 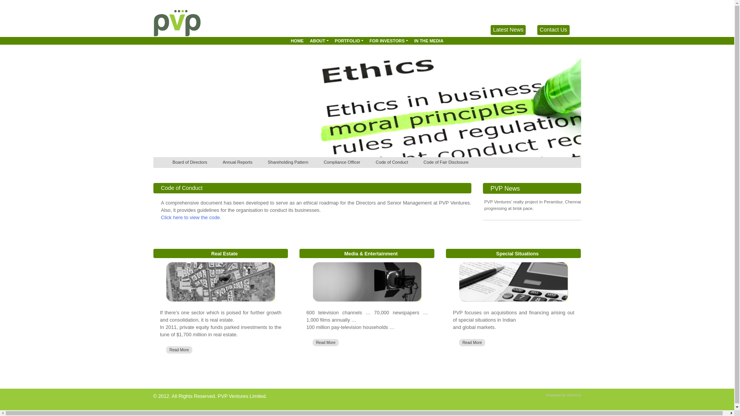 What do you see at coordinates (319, 41) in the screenshot?
I see `ABOUT` at bounding box center [319, 41].